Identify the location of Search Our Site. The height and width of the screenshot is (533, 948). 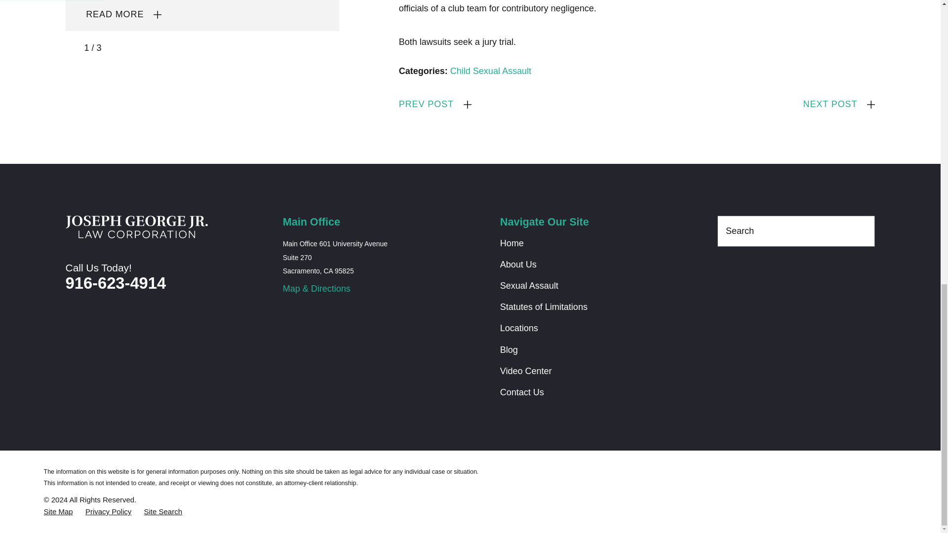
(862, 231).